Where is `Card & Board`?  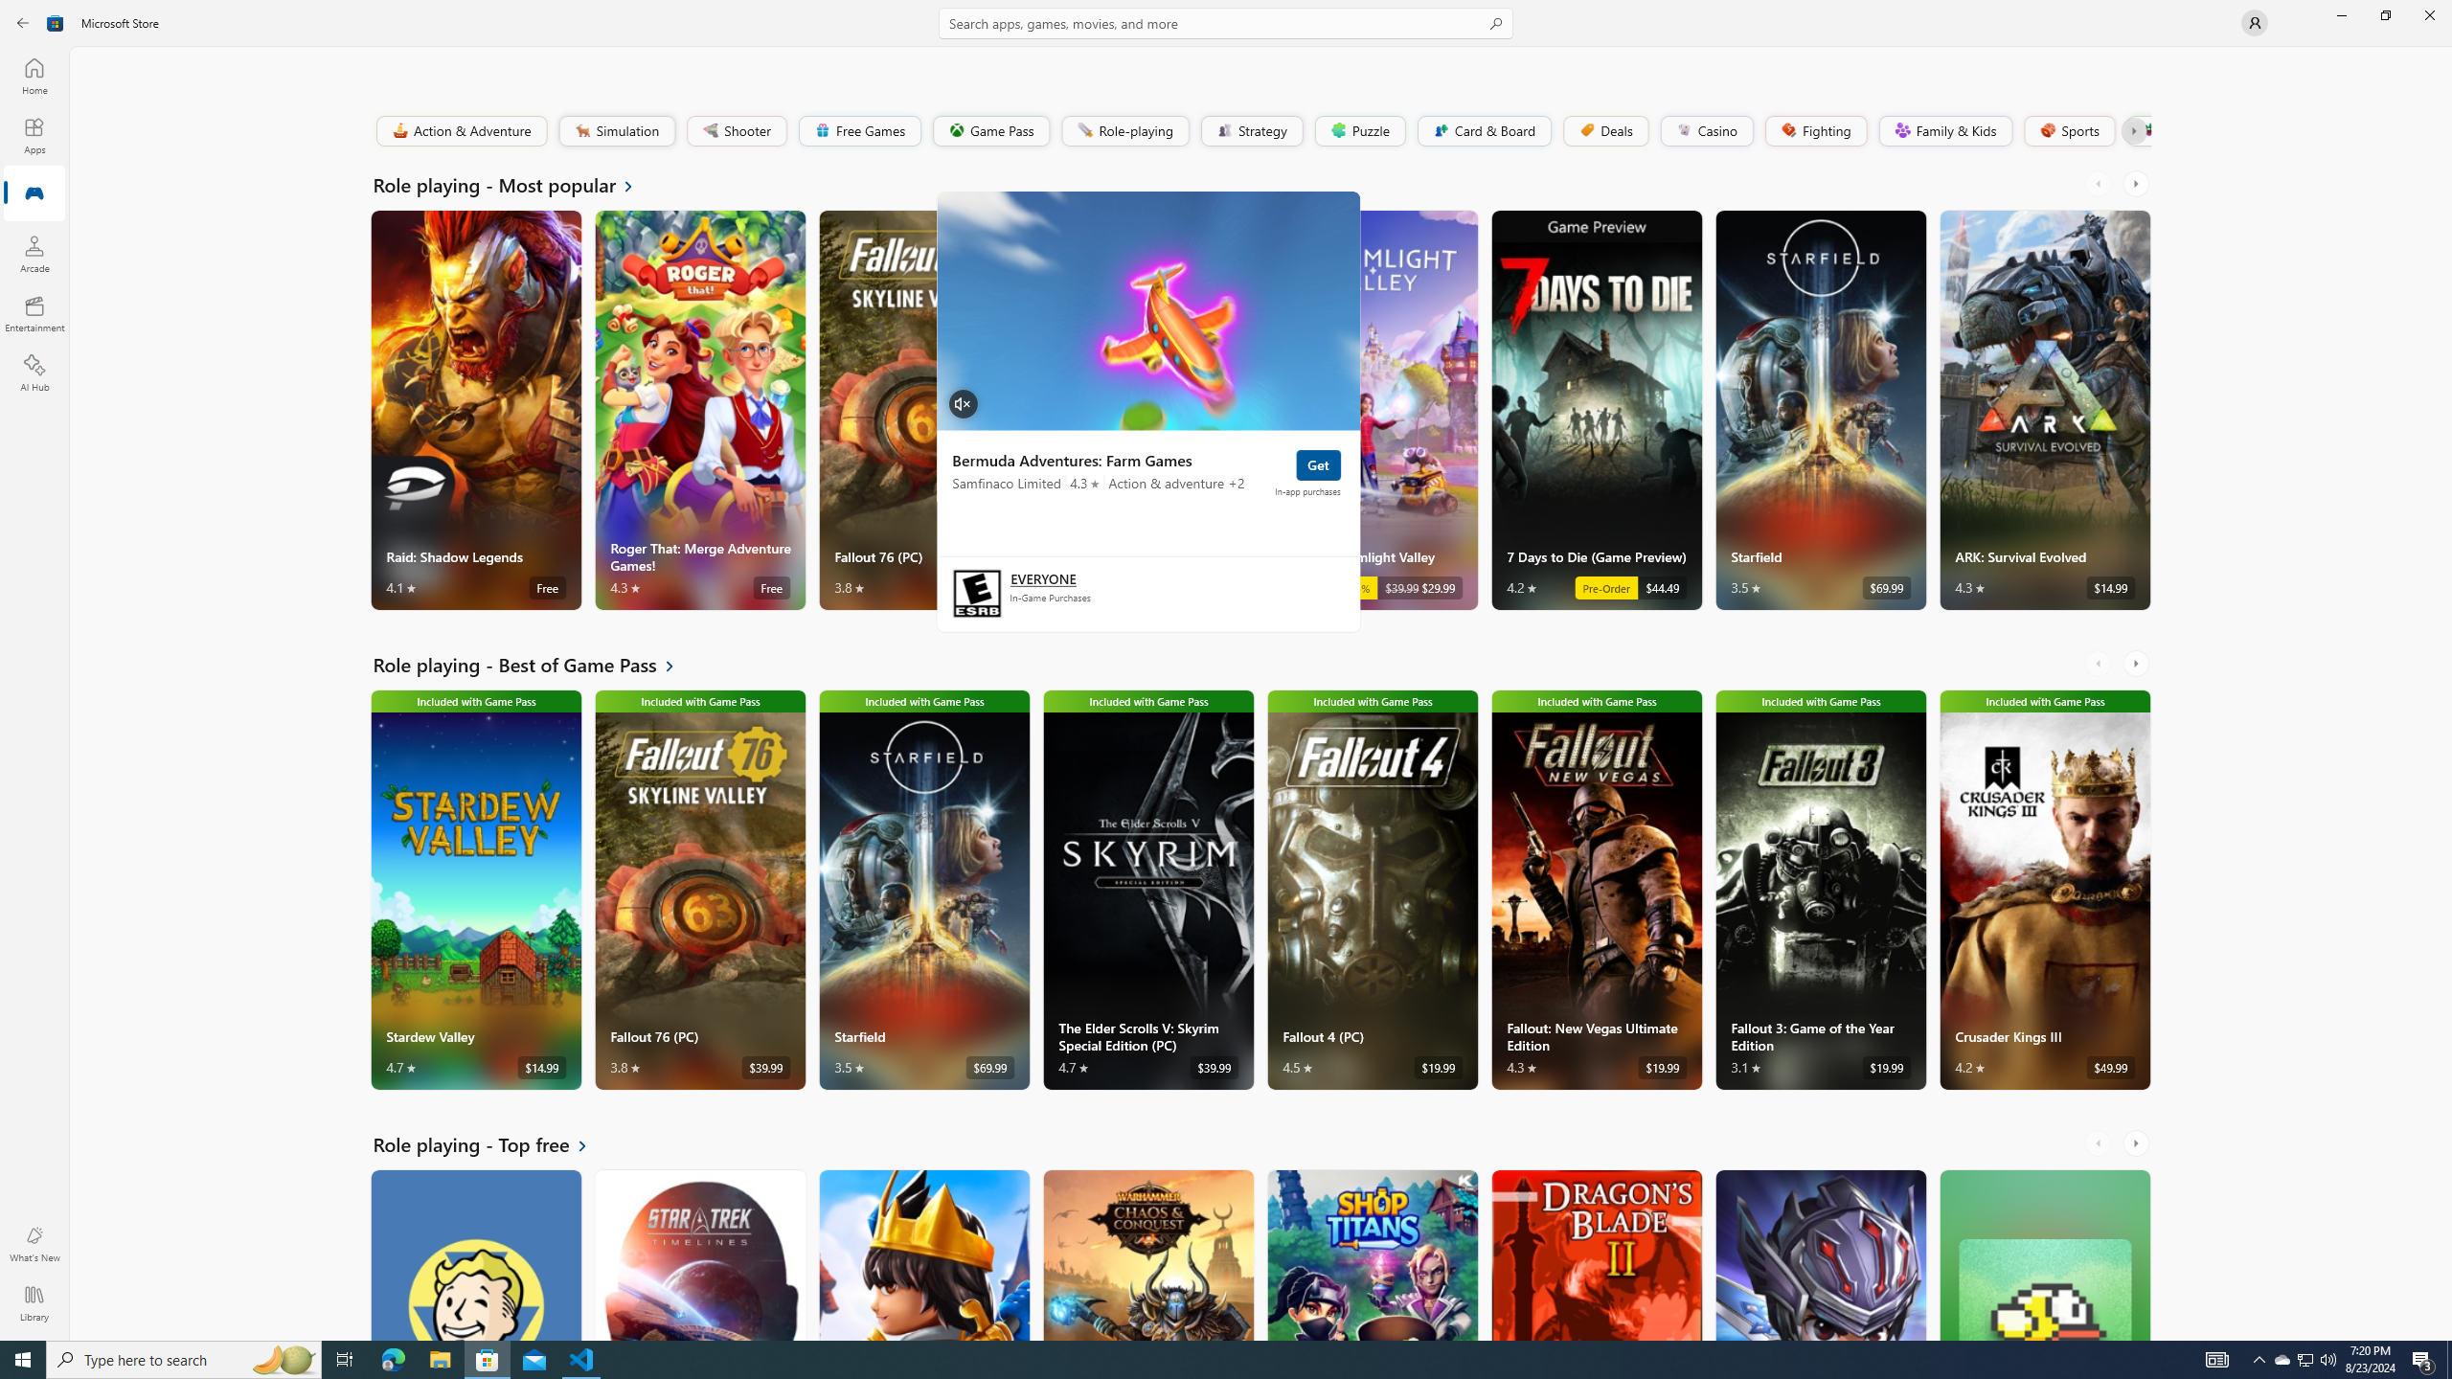 Card & Board is located at coordinates (1483, 130).